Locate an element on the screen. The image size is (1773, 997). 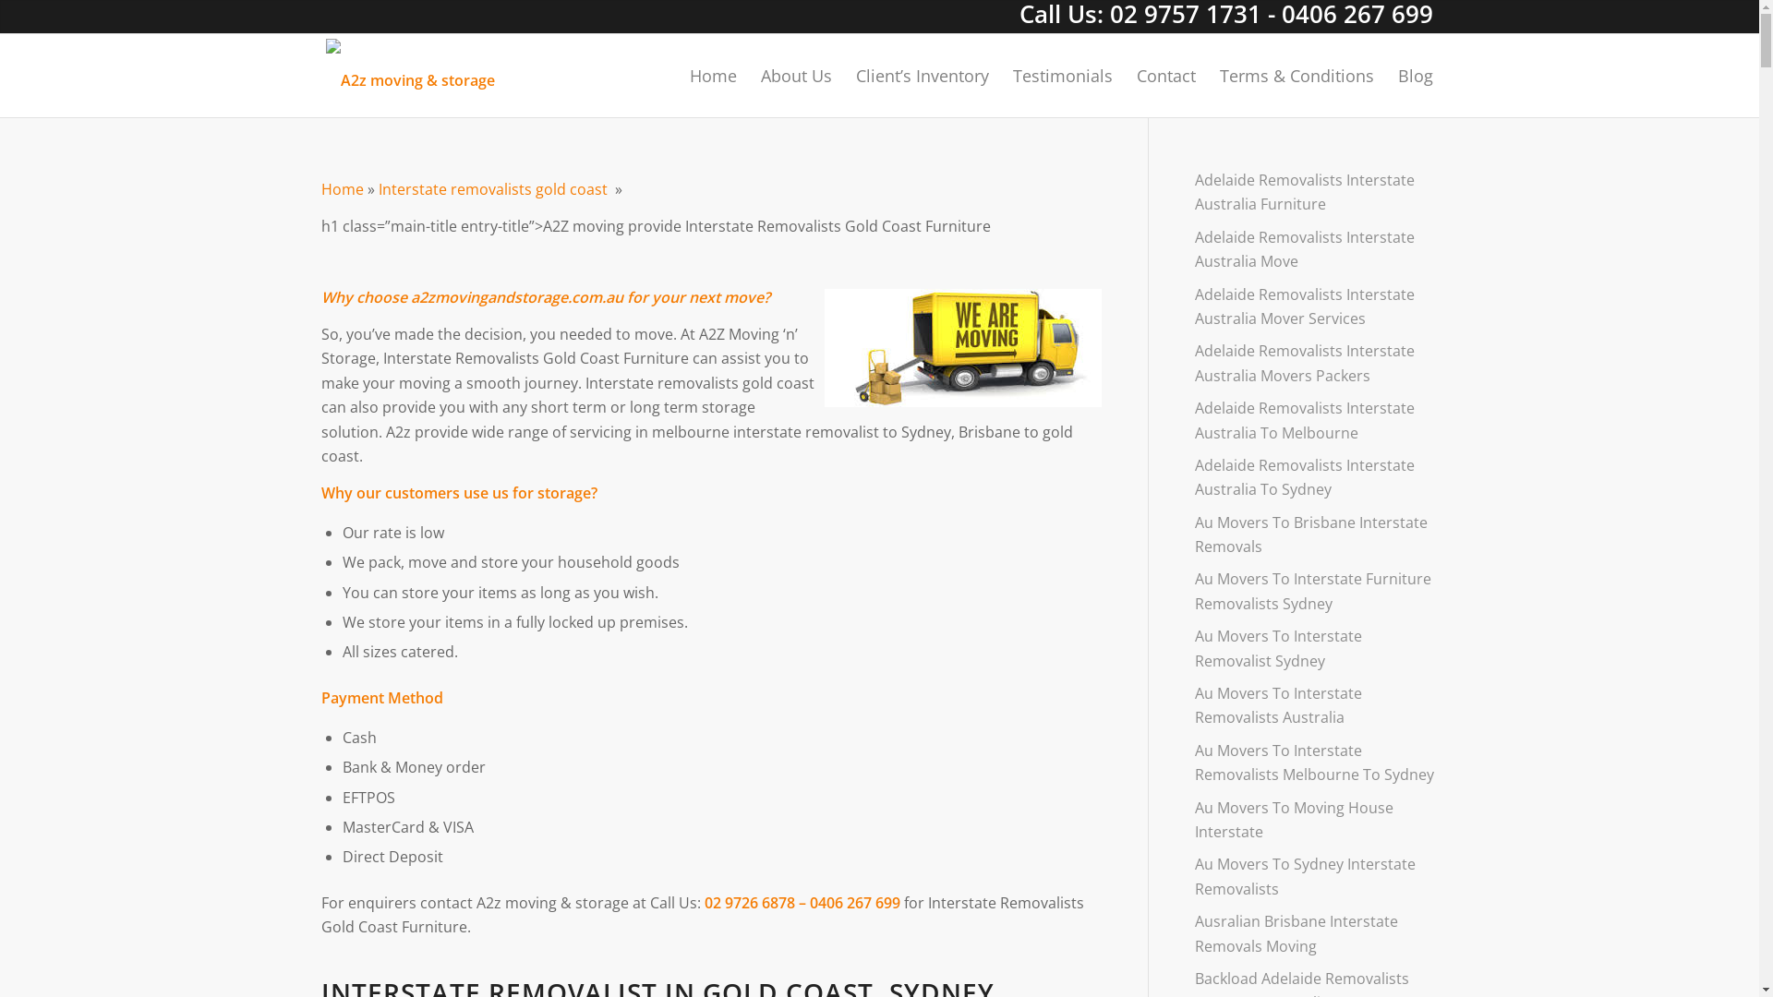
Au Movers To Interstate Removalists Melbourne To Sydney is located at coordinates (1317, 763).